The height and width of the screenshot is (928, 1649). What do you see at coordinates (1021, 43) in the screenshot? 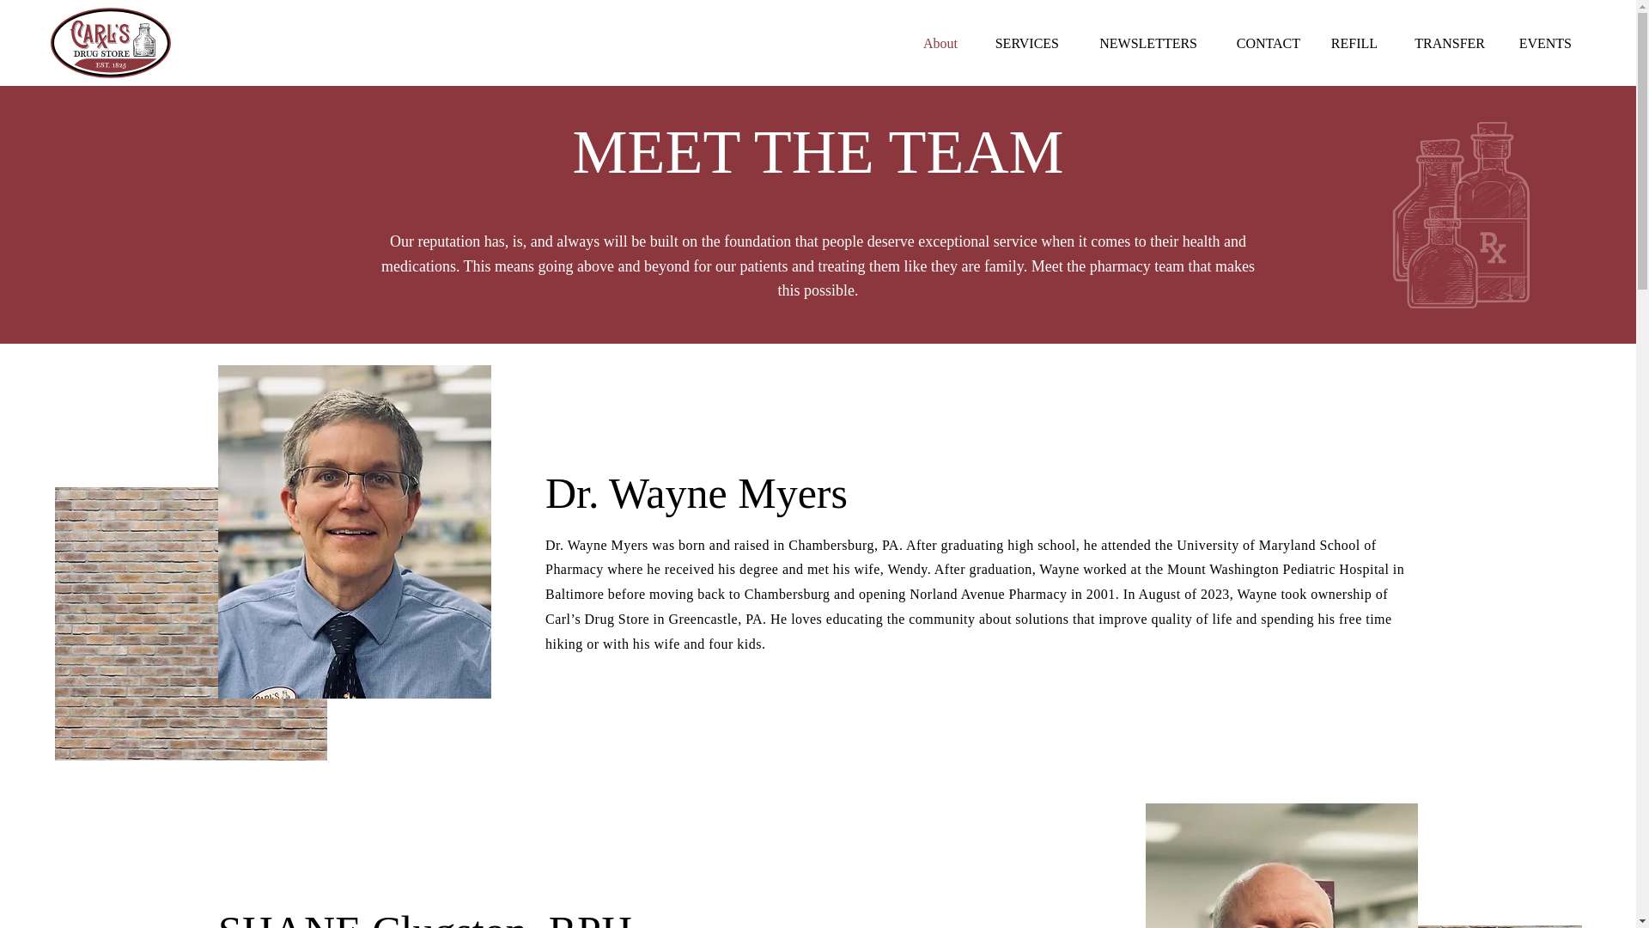
I see `SERVICES` at bounding box center [1021, 43].